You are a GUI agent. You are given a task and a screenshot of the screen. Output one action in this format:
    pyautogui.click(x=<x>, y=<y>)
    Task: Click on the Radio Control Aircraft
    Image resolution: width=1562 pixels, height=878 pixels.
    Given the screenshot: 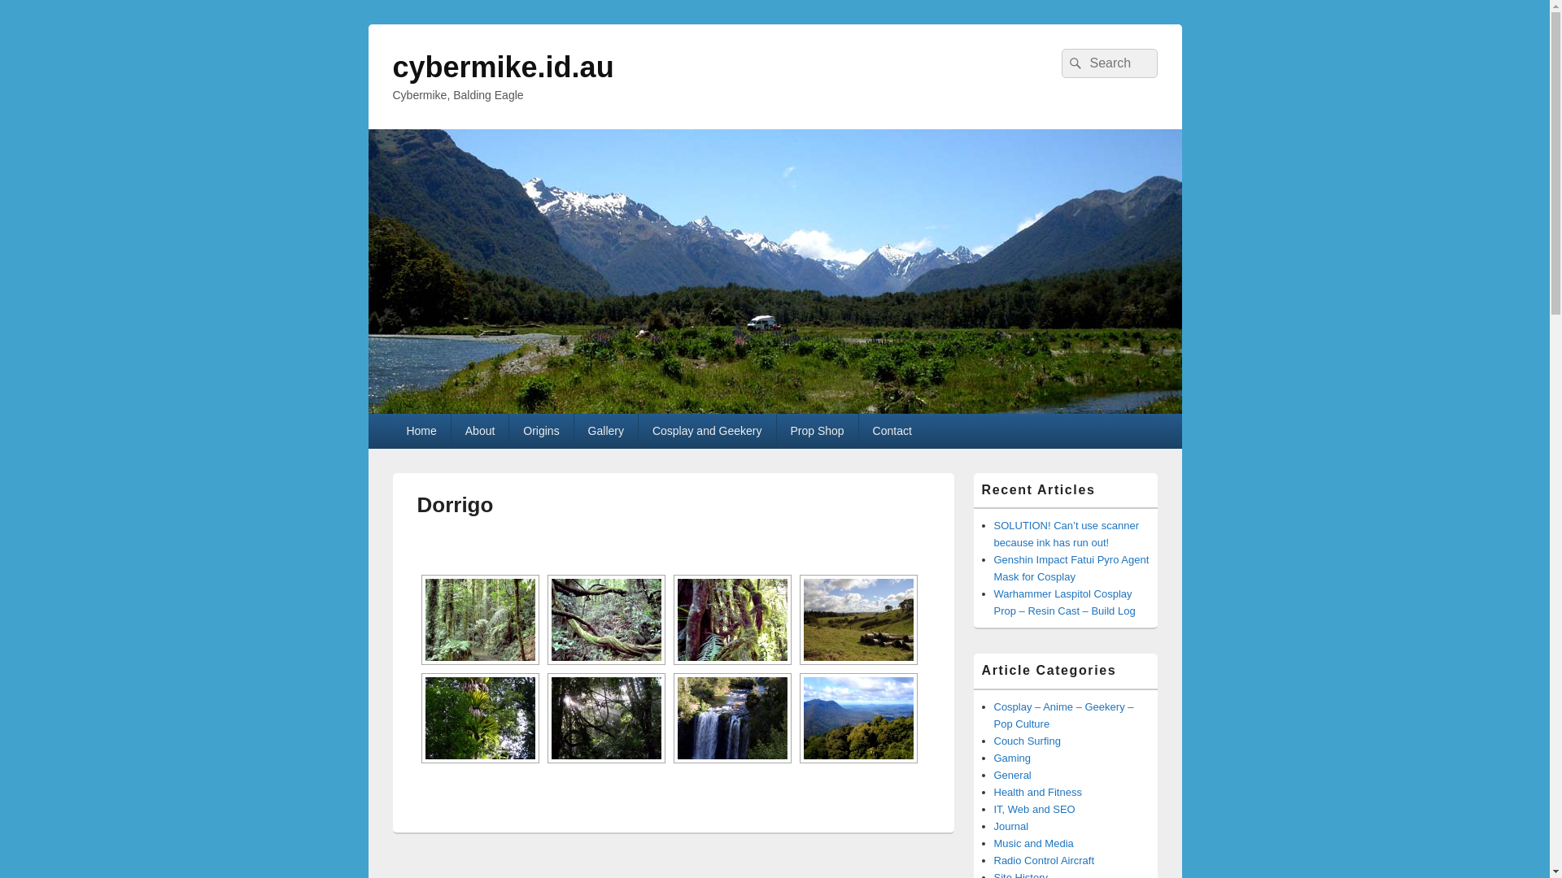 What is the action you would take?
    pyautogui.click(x=1045, y=860)
    